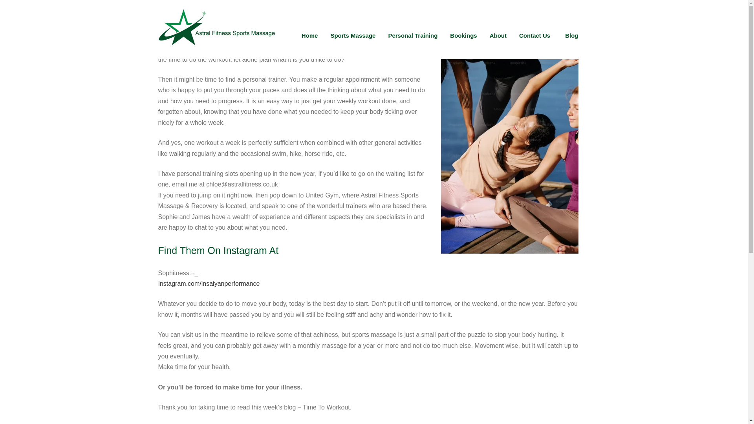 The image size is (754, 424). Describe the element at coordinates (536, 35) in the screenshot. I see `Contact Us` at that location.